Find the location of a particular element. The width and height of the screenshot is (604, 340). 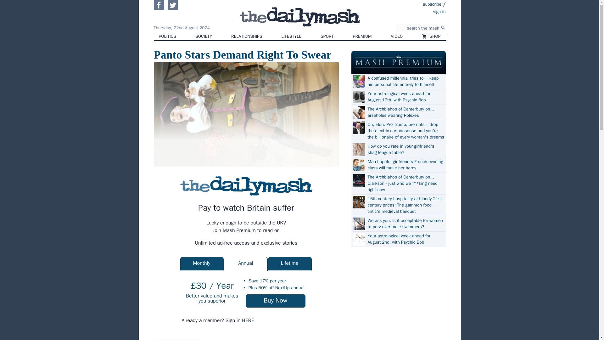

PREMIUM is located at coordinates (362, 37).